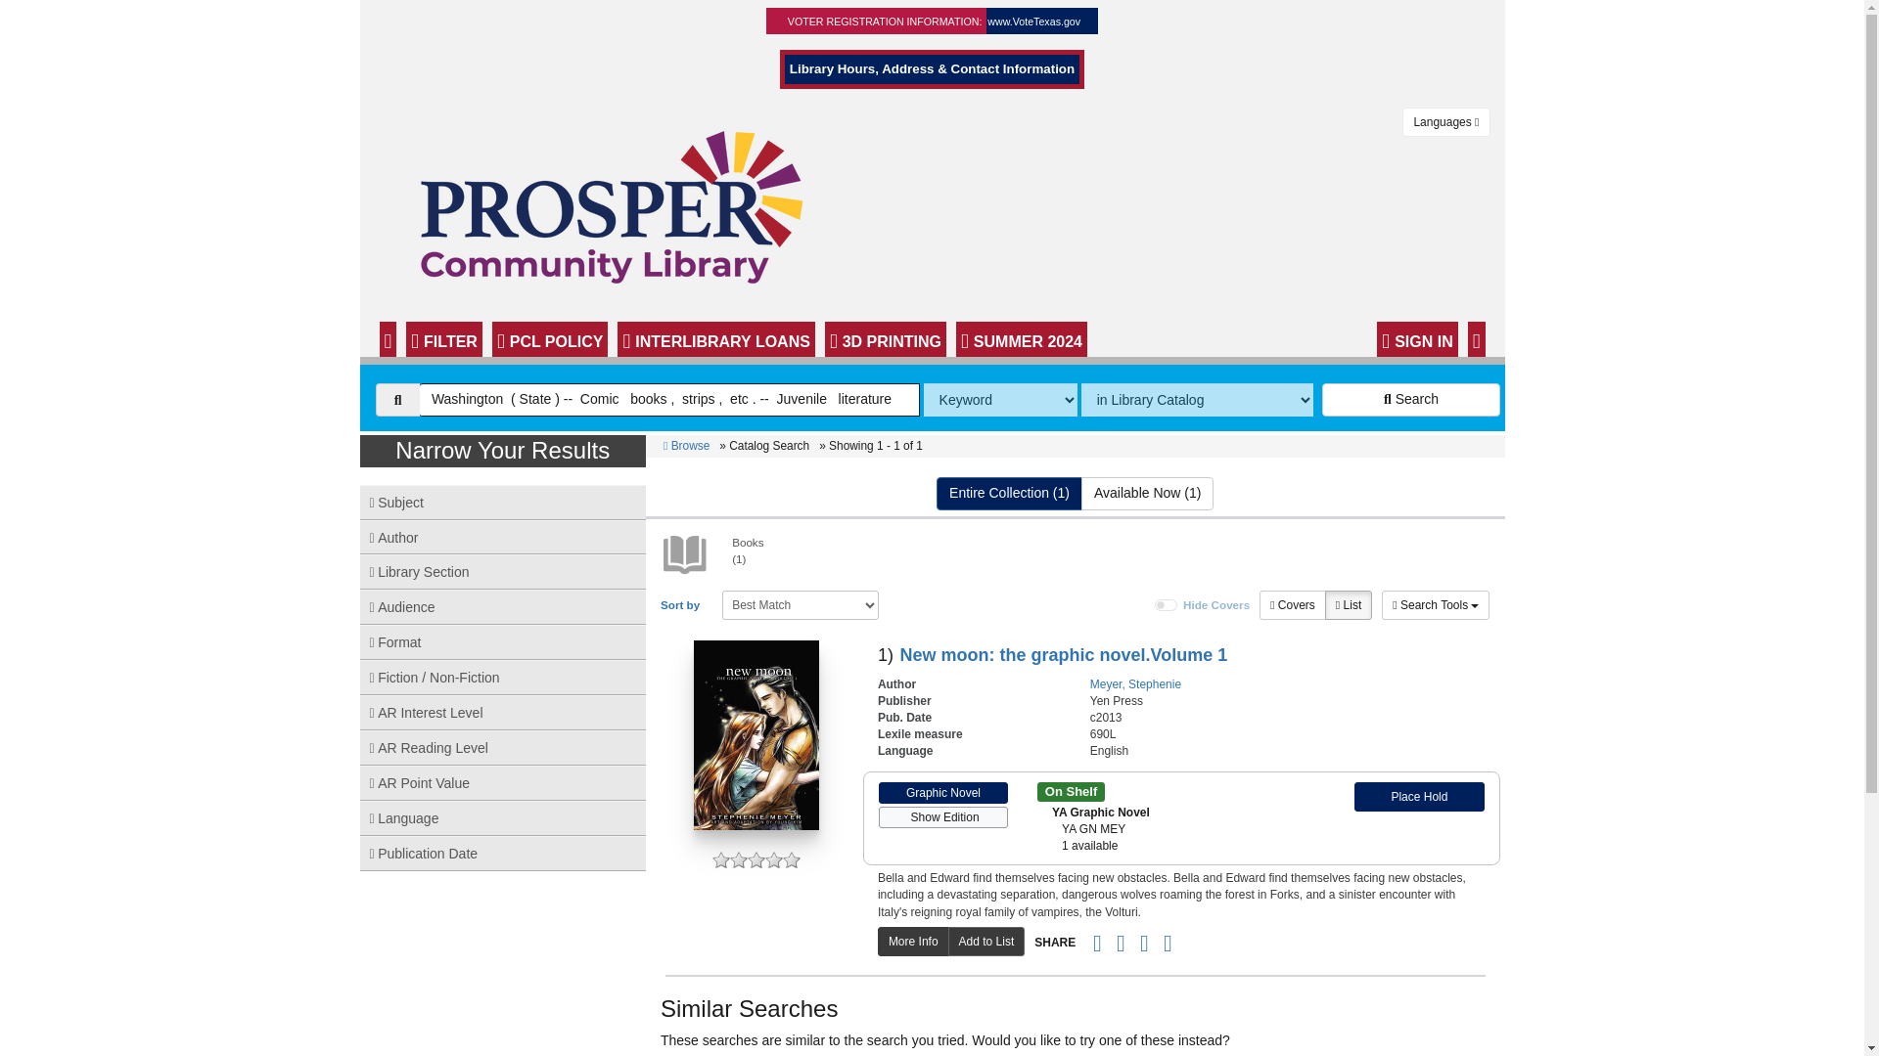  Describe the element at coordinates (1167, 605) in the screenshot. I see `on` at that location.